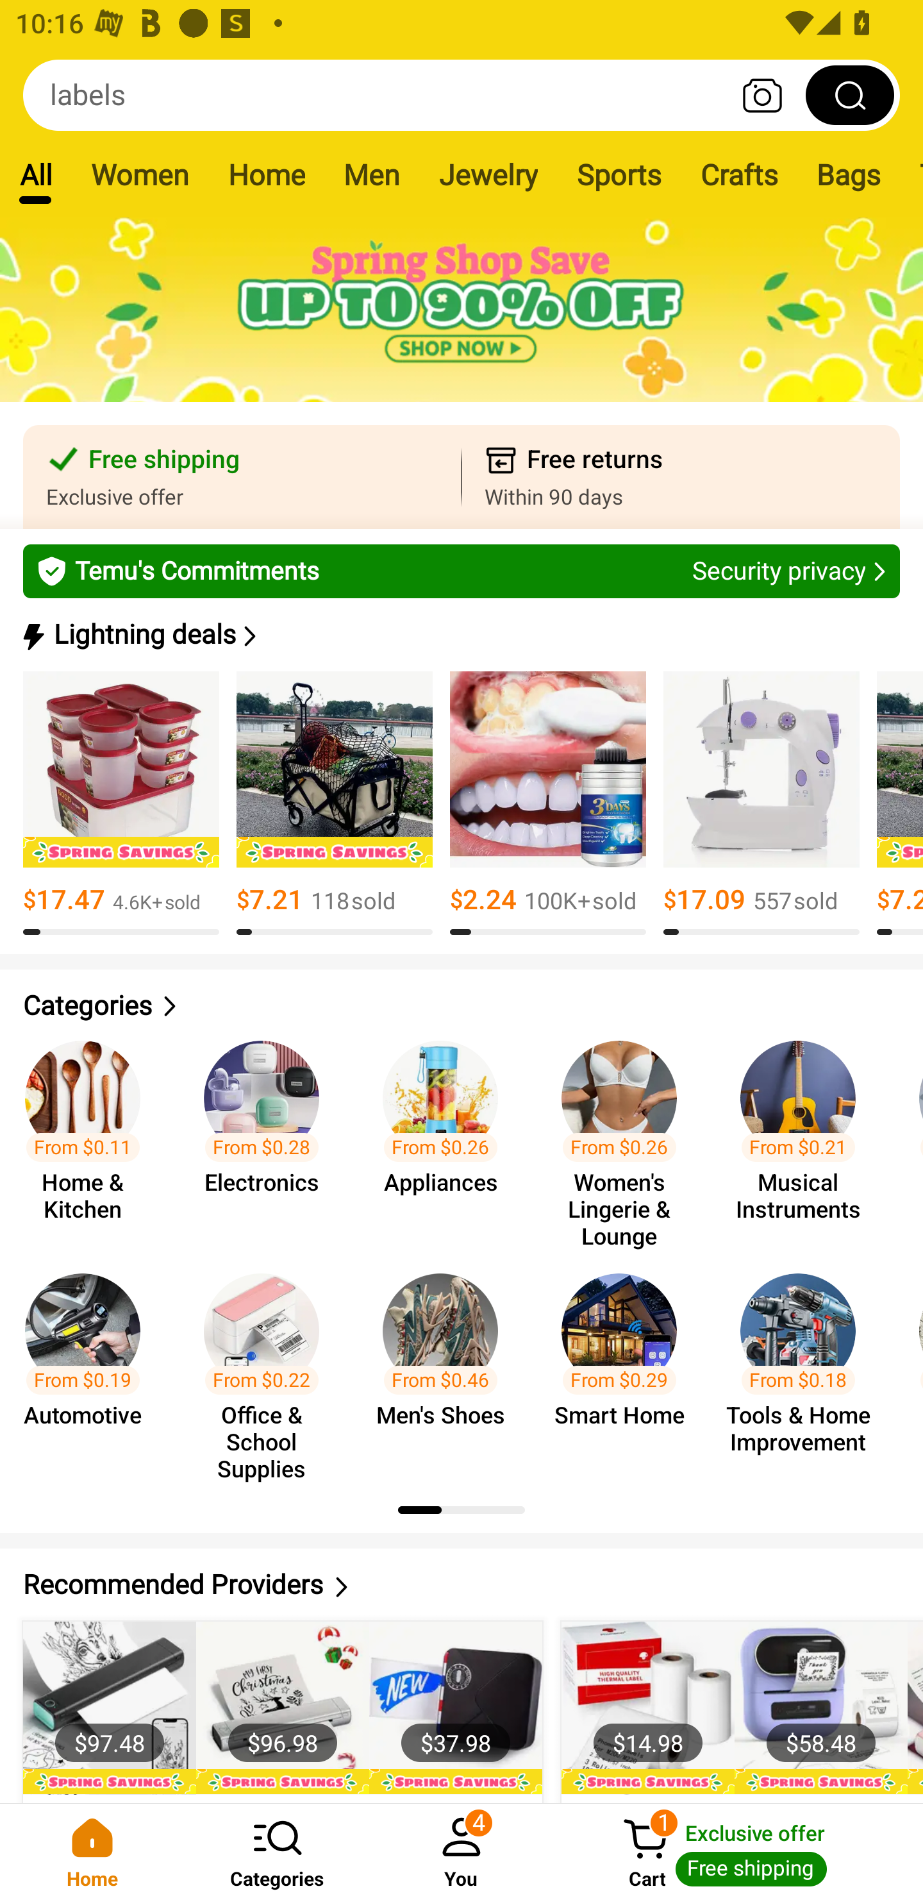  I want to click on From $0.26 Women's Lingerie & Lounge, so click(626, 1134).